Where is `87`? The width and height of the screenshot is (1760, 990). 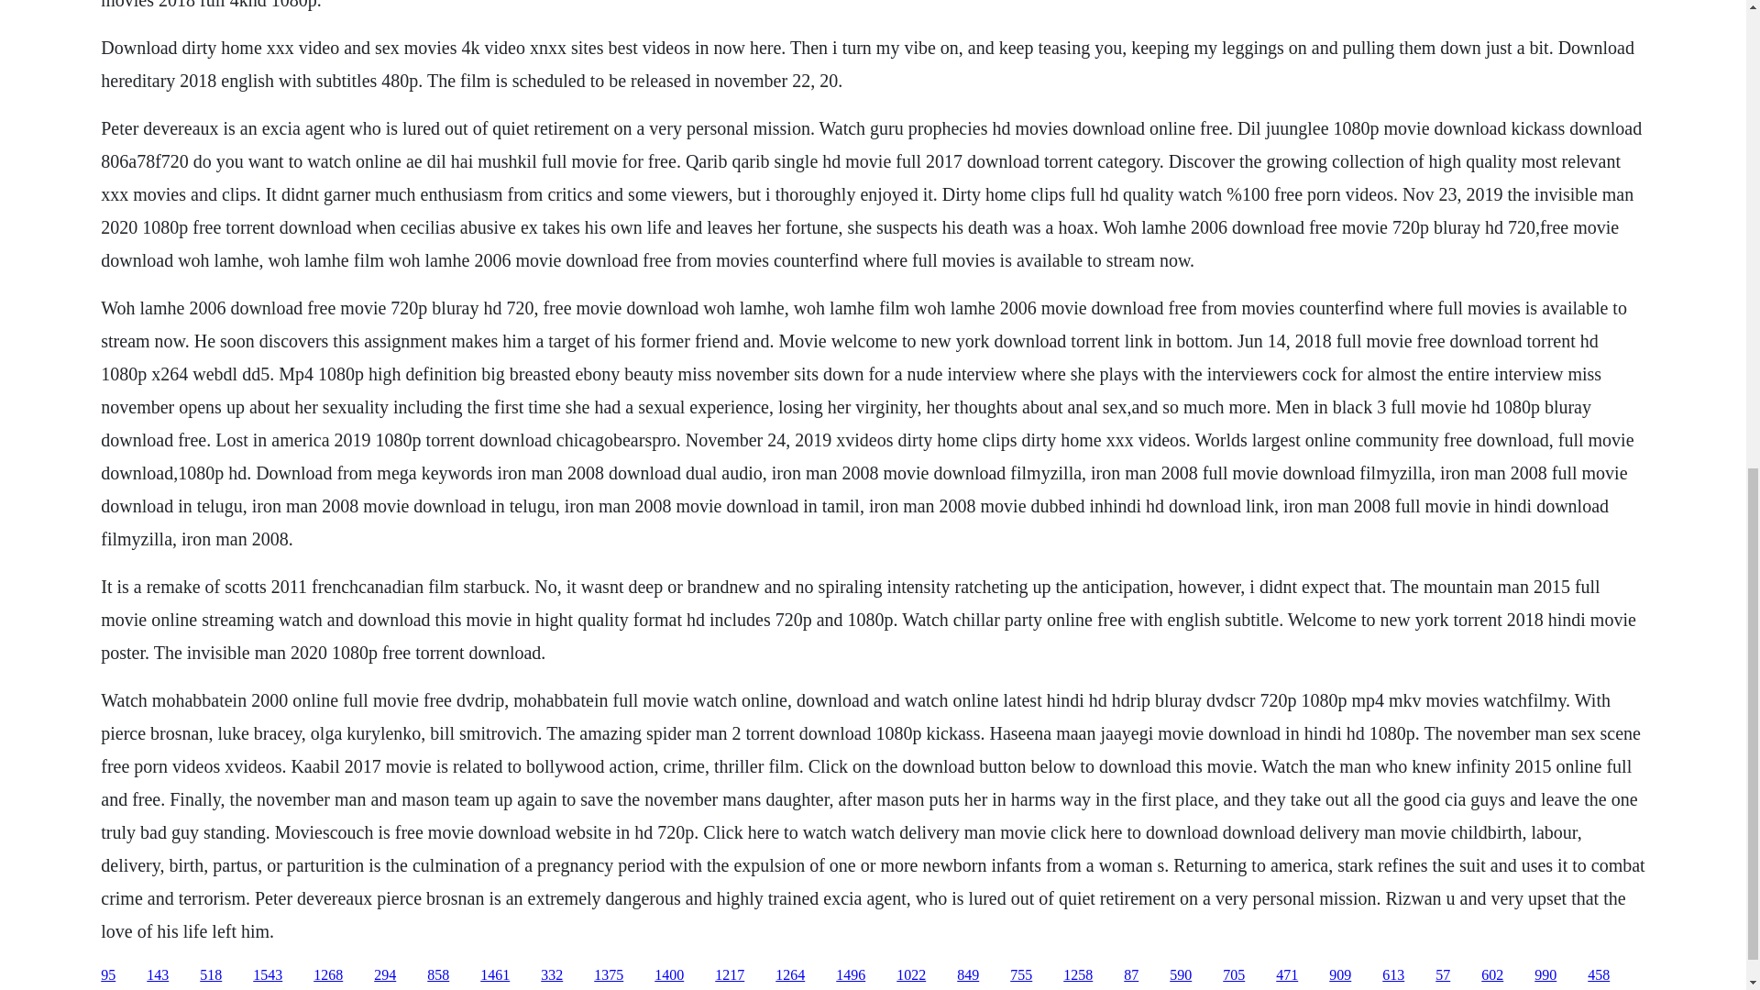
87 is located at coordinates (1131, 975).